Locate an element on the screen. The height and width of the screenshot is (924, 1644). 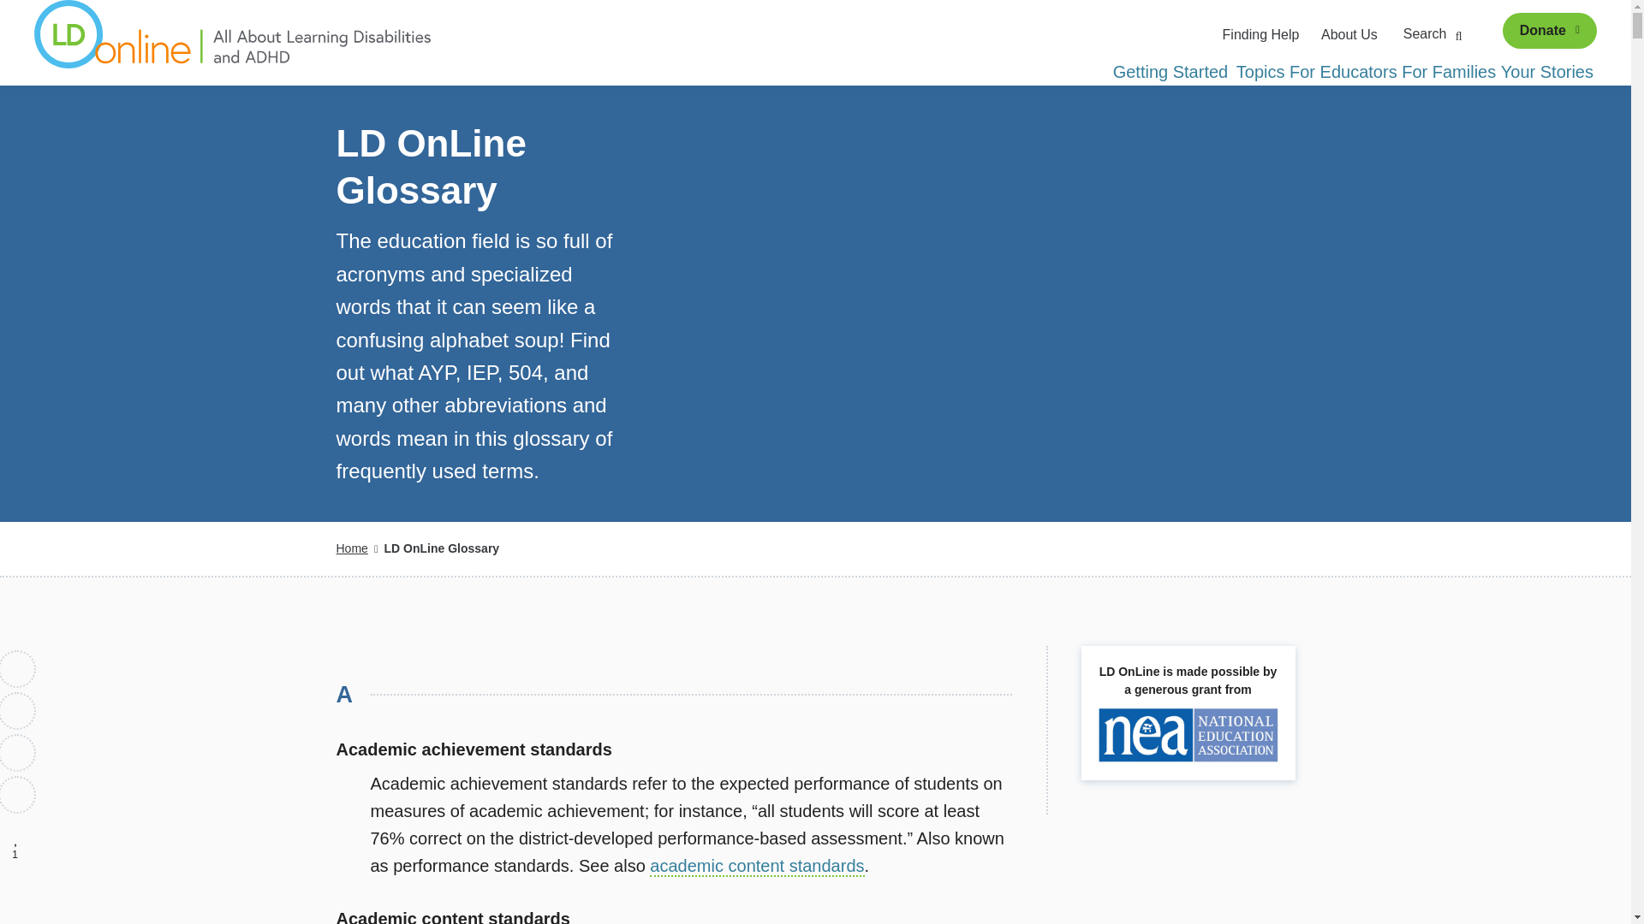
For Families is located at coordinates (1449, 72).